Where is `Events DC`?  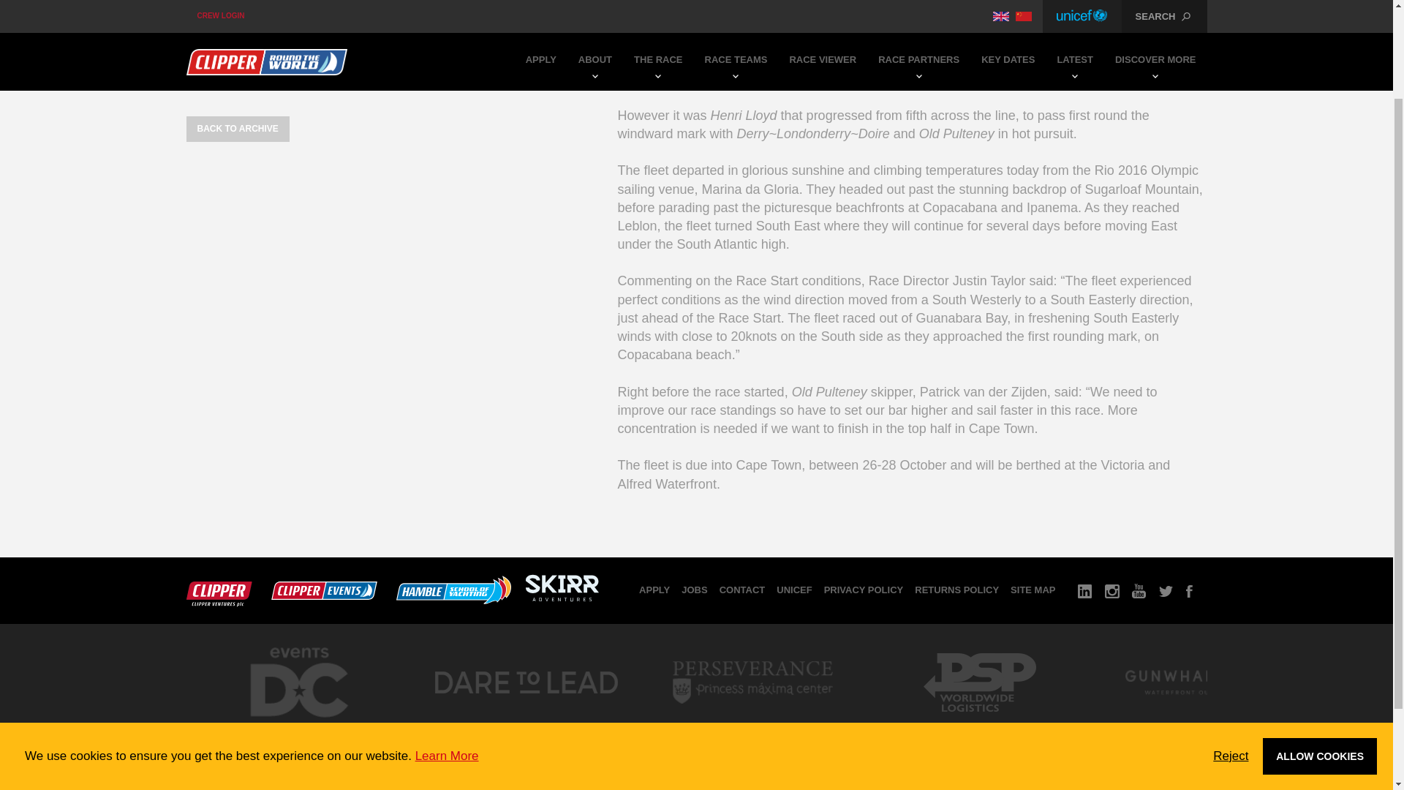
Events DC is located at coordinates (298, 730).